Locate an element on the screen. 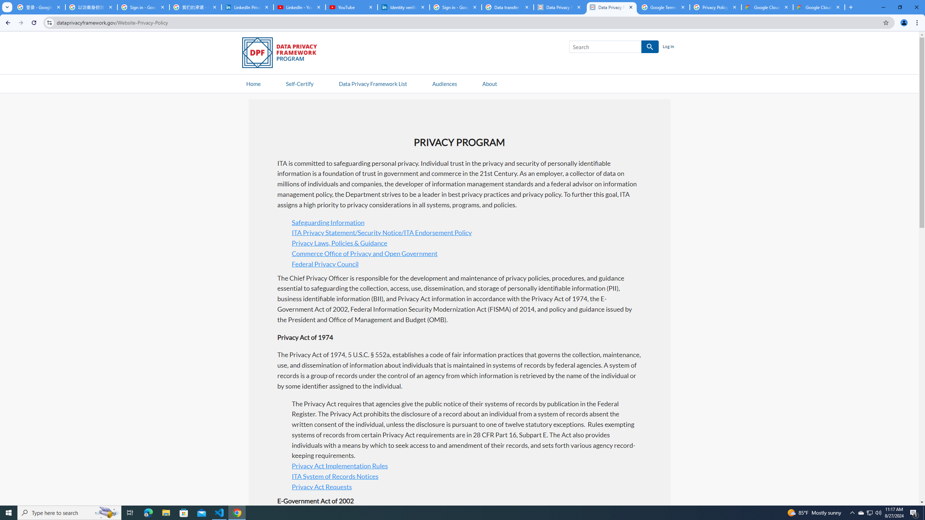  SEARCH is located at coordinates (650, 47).